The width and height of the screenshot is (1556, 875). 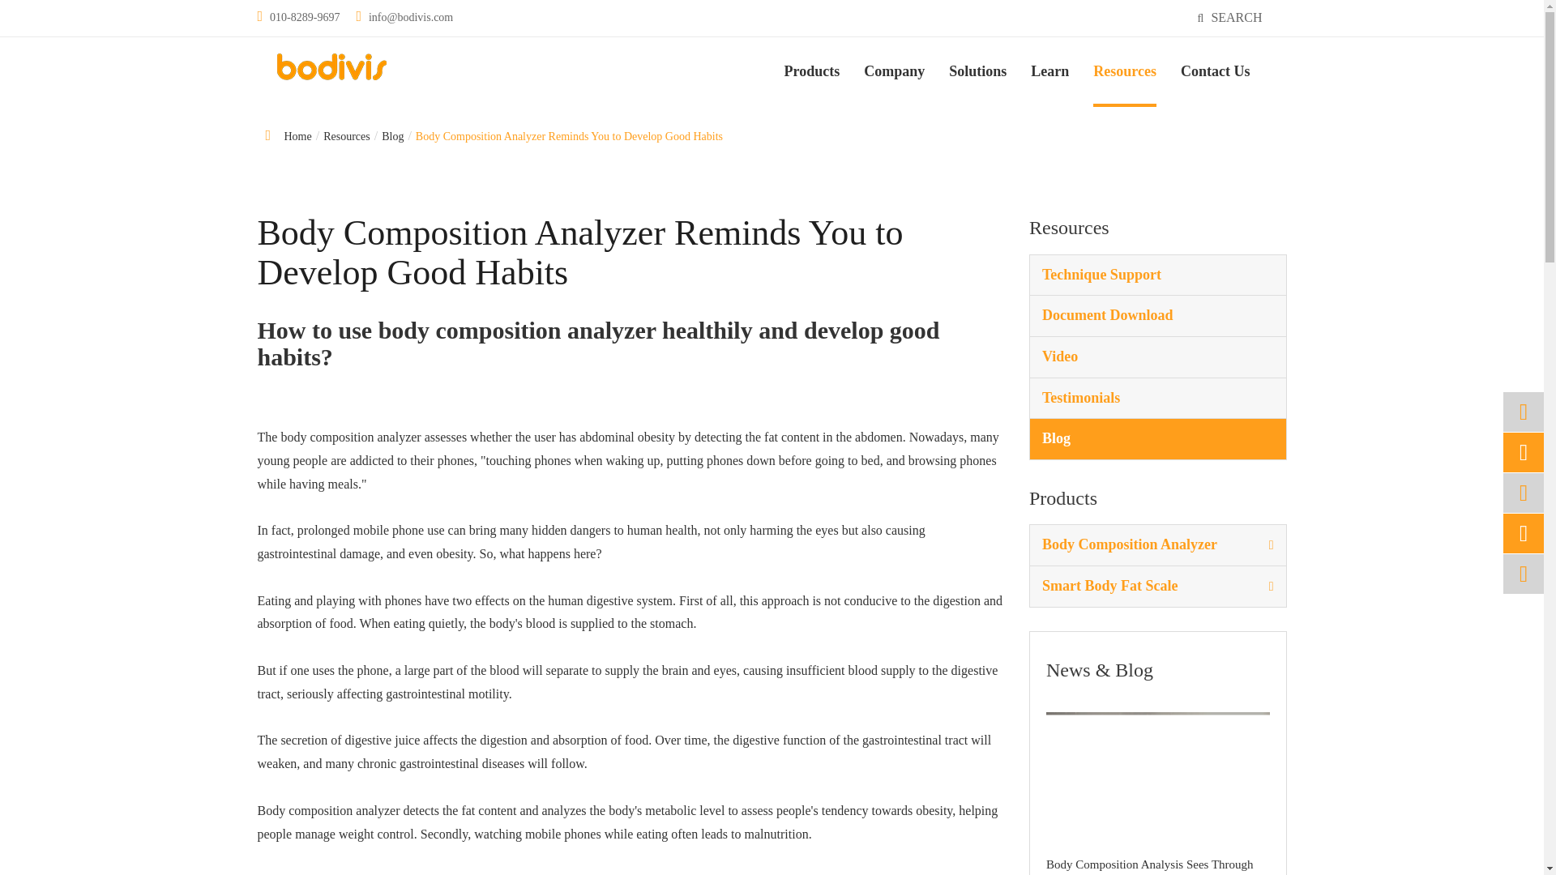 I want to click on Contact Us, so click(x=1216, y=71).